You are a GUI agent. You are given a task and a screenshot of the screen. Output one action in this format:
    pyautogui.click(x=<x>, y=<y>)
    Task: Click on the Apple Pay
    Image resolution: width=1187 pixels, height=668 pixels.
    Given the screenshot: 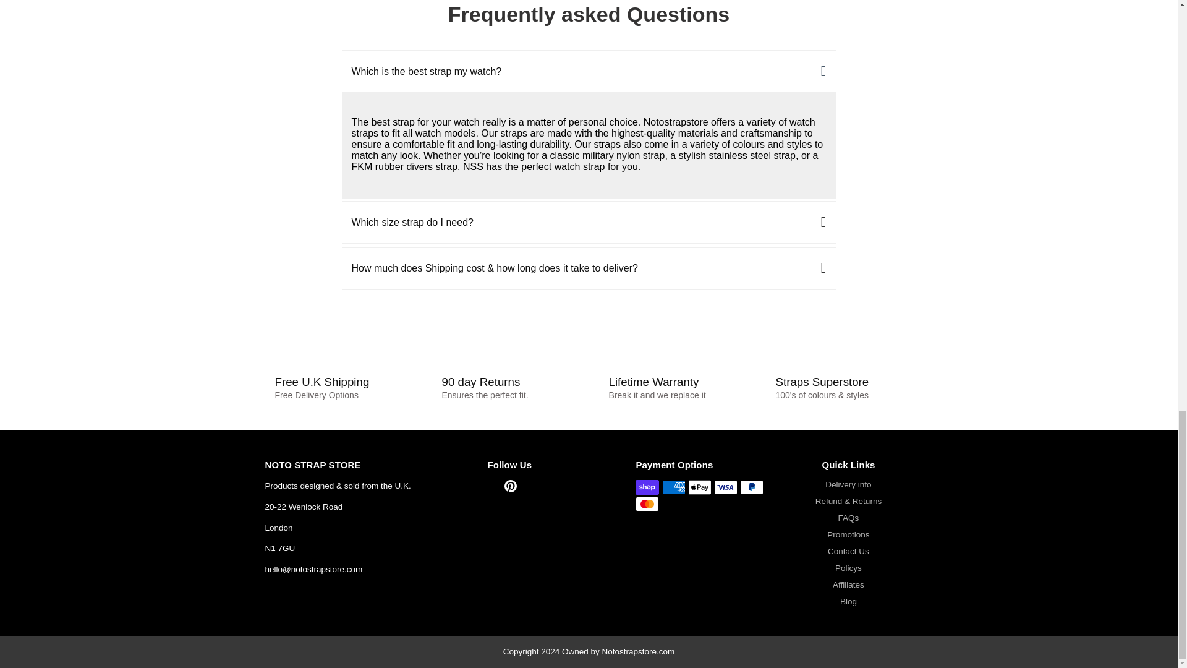 What is the action you would take?
    pyautogui.click(x=700, y=487)
    